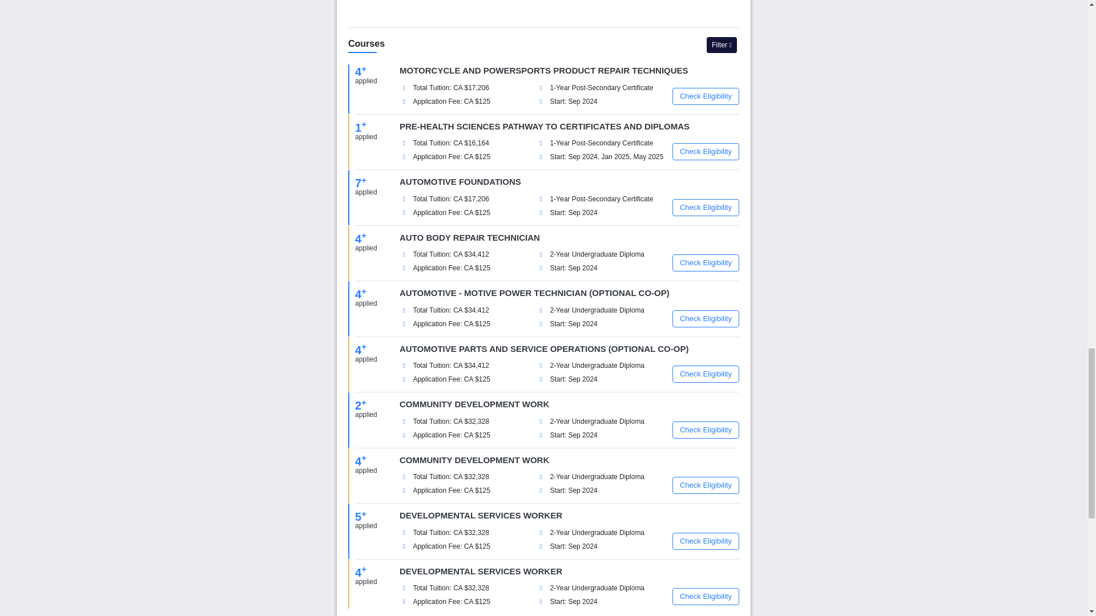 The height and width of the screenshot is (616, 1096). What do you see at coordinates (706, 374) in the screenshot?
I see `Check Eligibility` at bounding box center [706, 374].